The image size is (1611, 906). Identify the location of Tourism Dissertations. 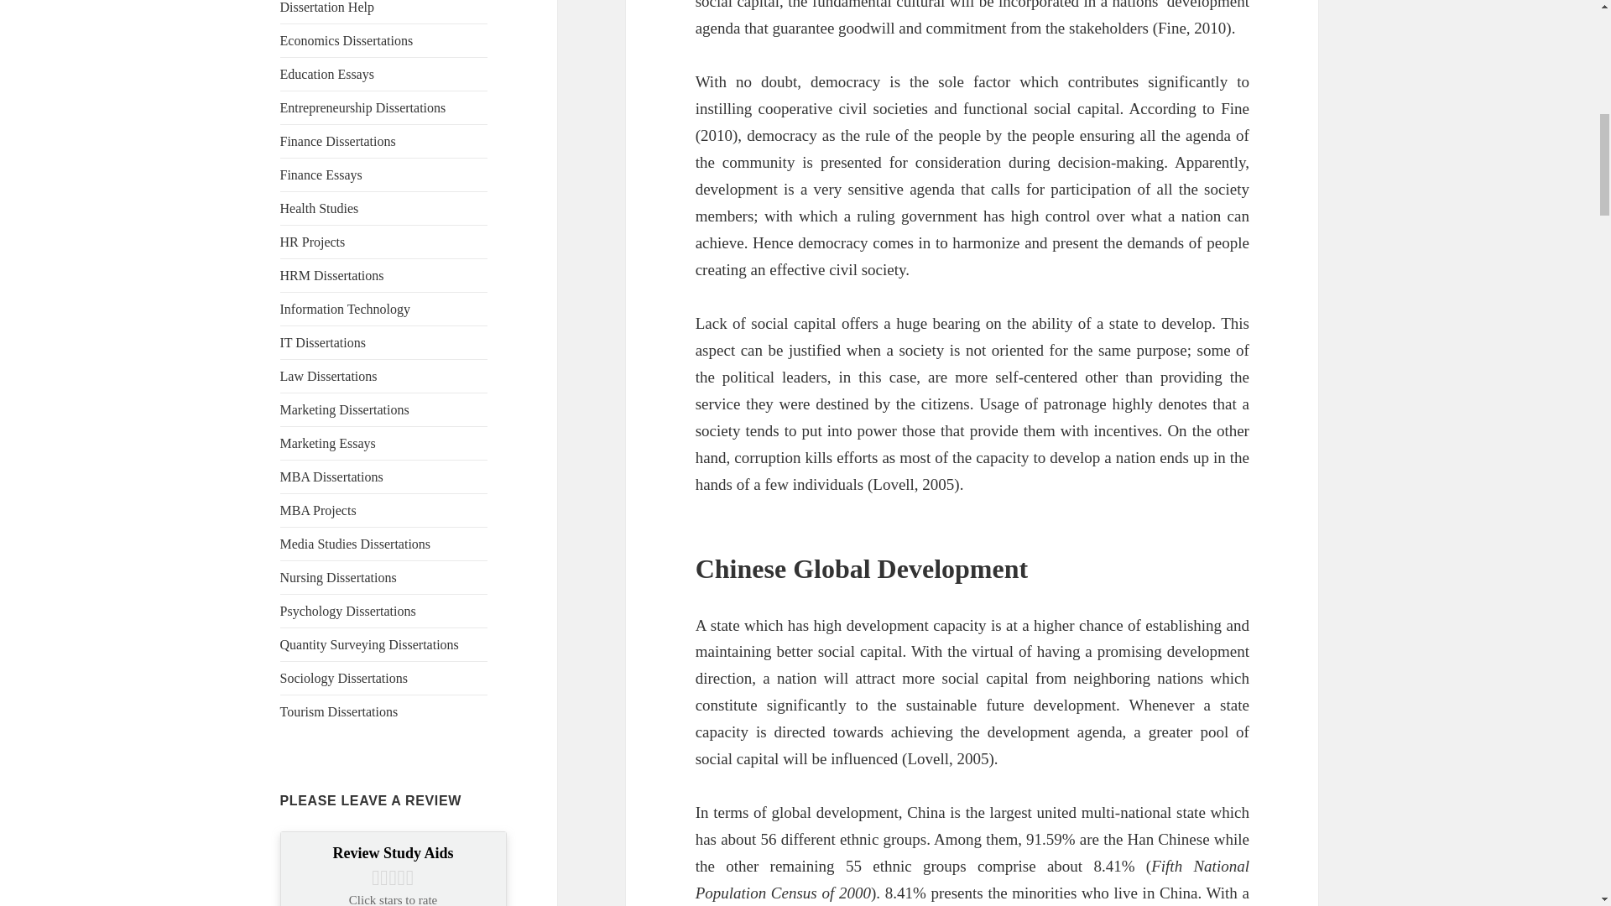
(339, 711).